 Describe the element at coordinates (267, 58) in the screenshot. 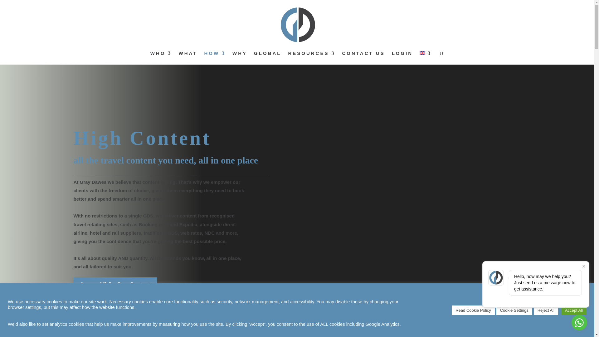

I see `GLOBAL` at that location.